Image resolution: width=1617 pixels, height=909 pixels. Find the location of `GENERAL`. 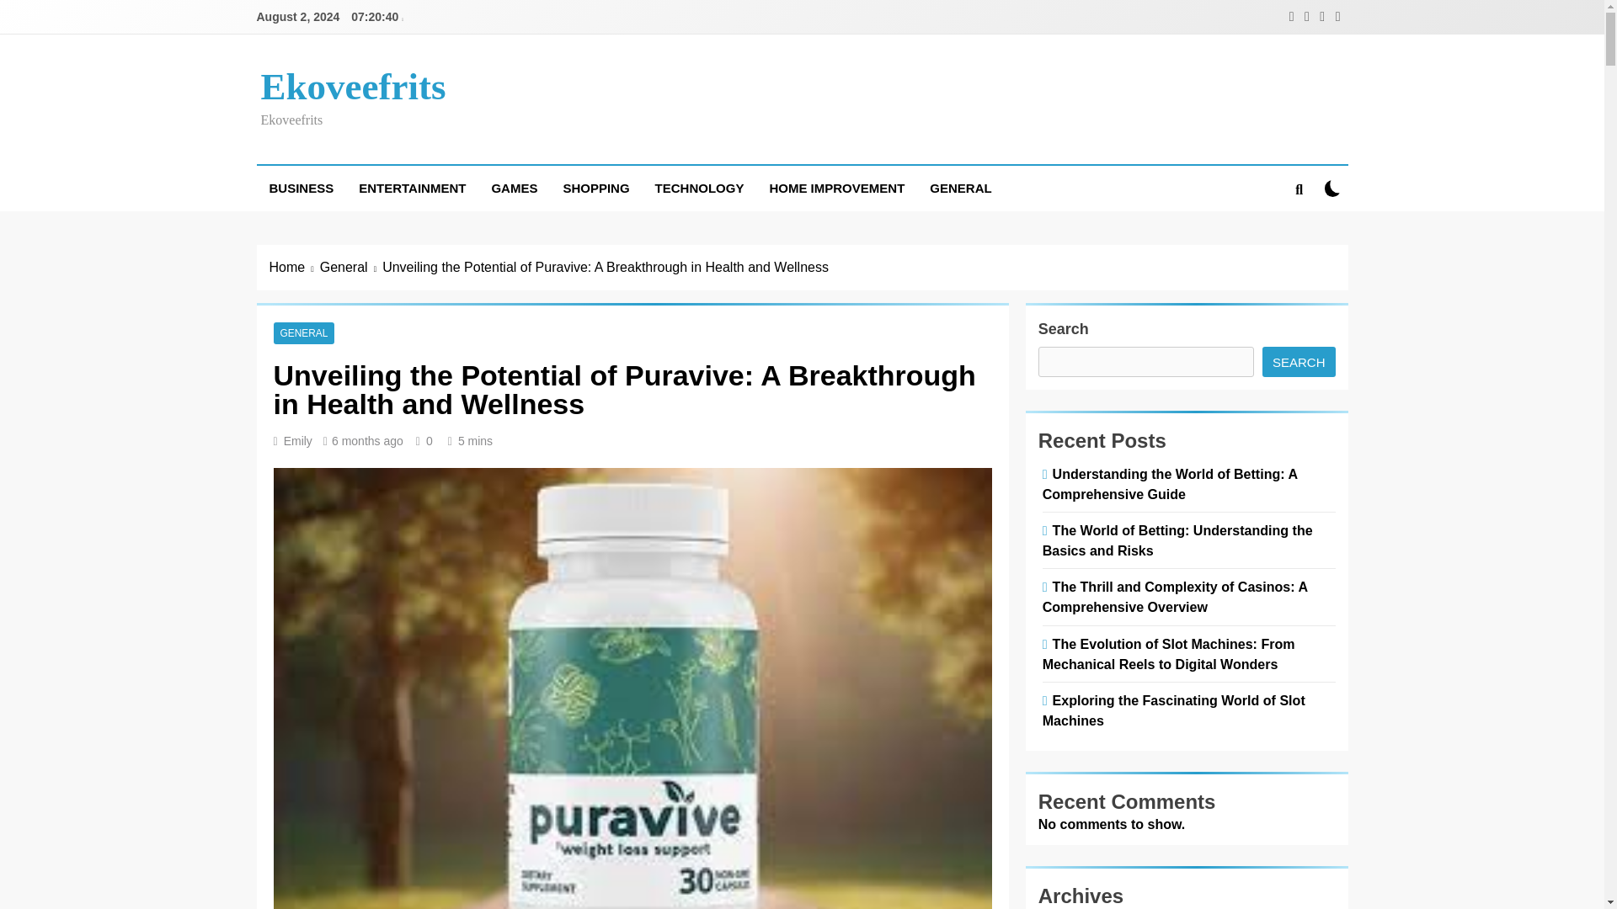

GENERAL is located at coordinates (303, 332).